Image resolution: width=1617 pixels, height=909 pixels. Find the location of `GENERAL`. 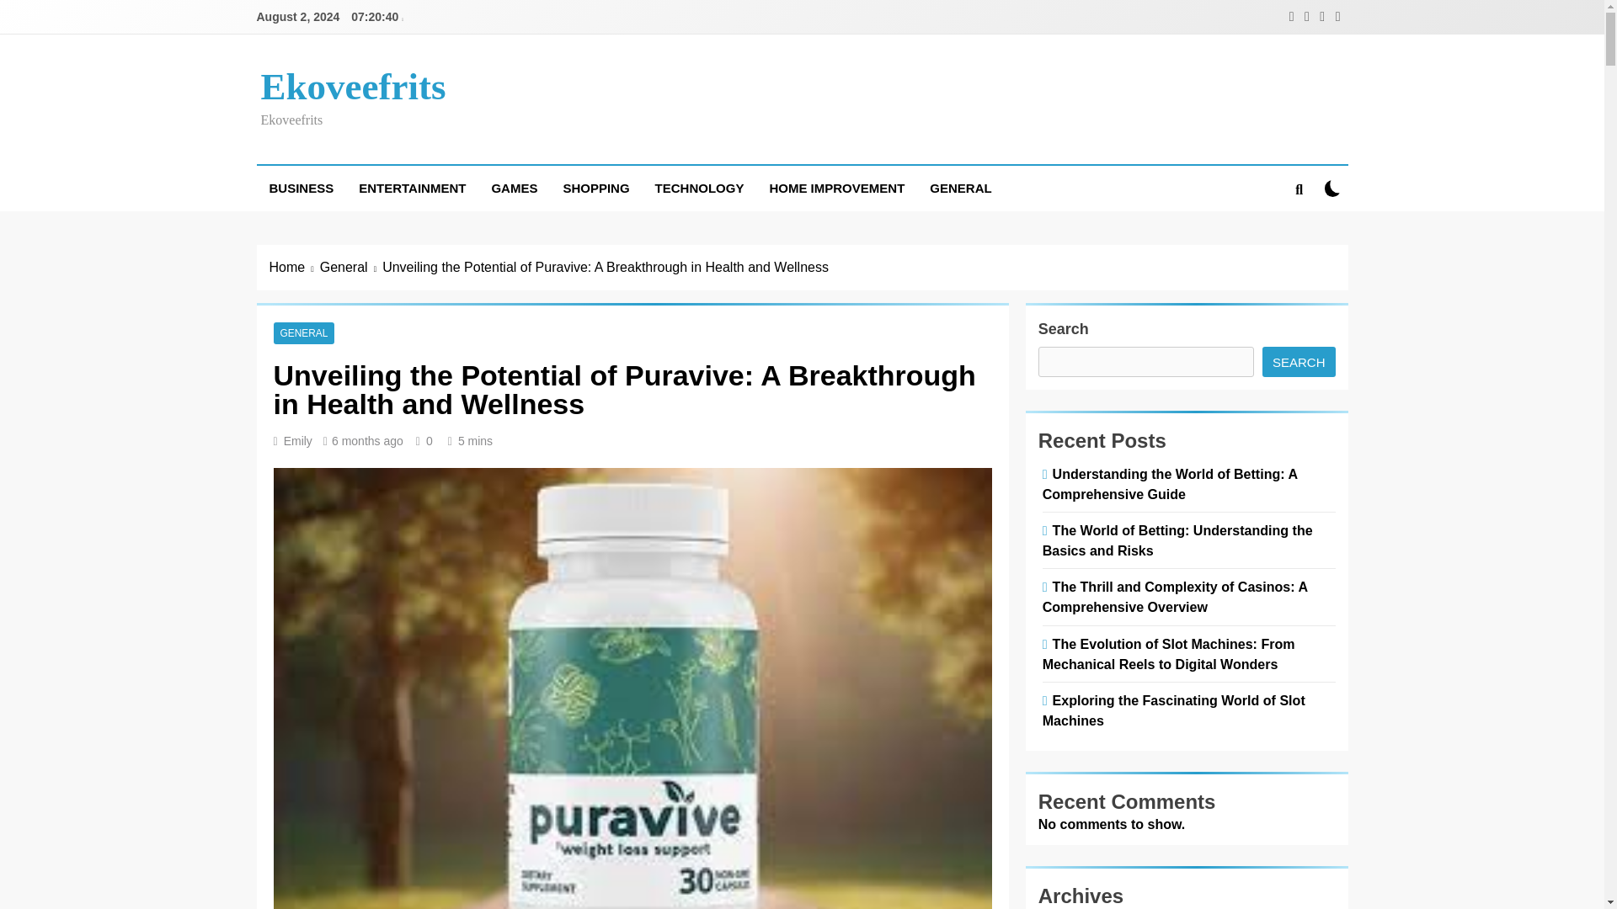

GENERAL is located at coordinates (303, 332).